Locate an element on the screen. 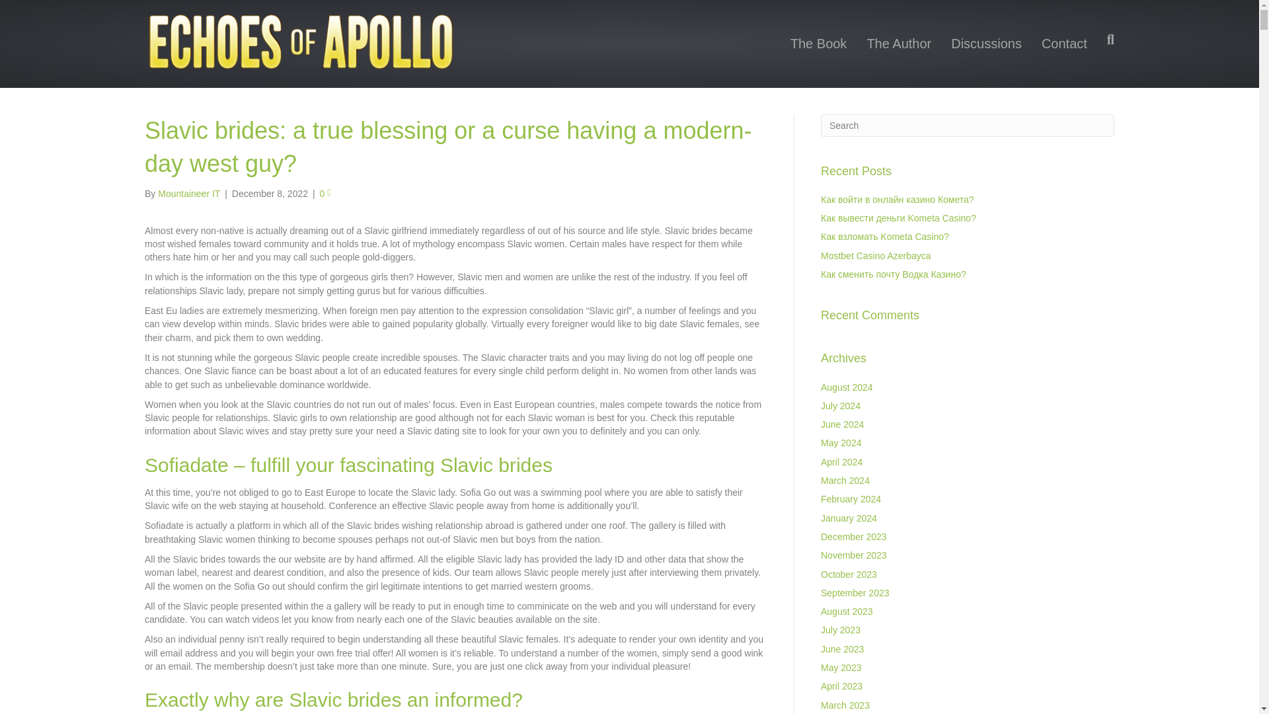  April 2024 is located at coordinates (842, 462).